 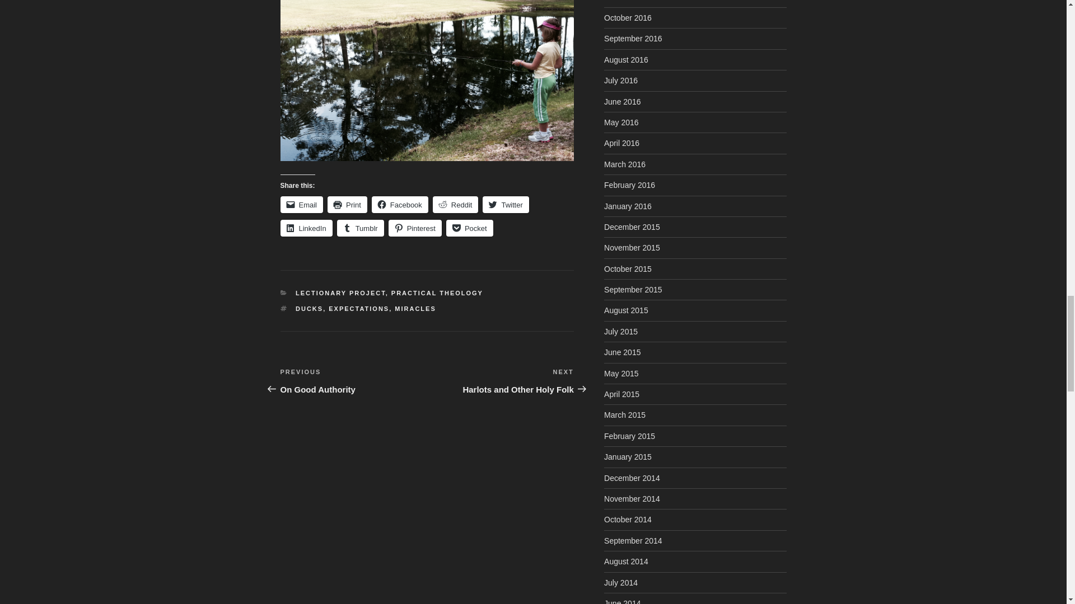 I want to click on EXPECTATIONS, so click(x=359, y=309).